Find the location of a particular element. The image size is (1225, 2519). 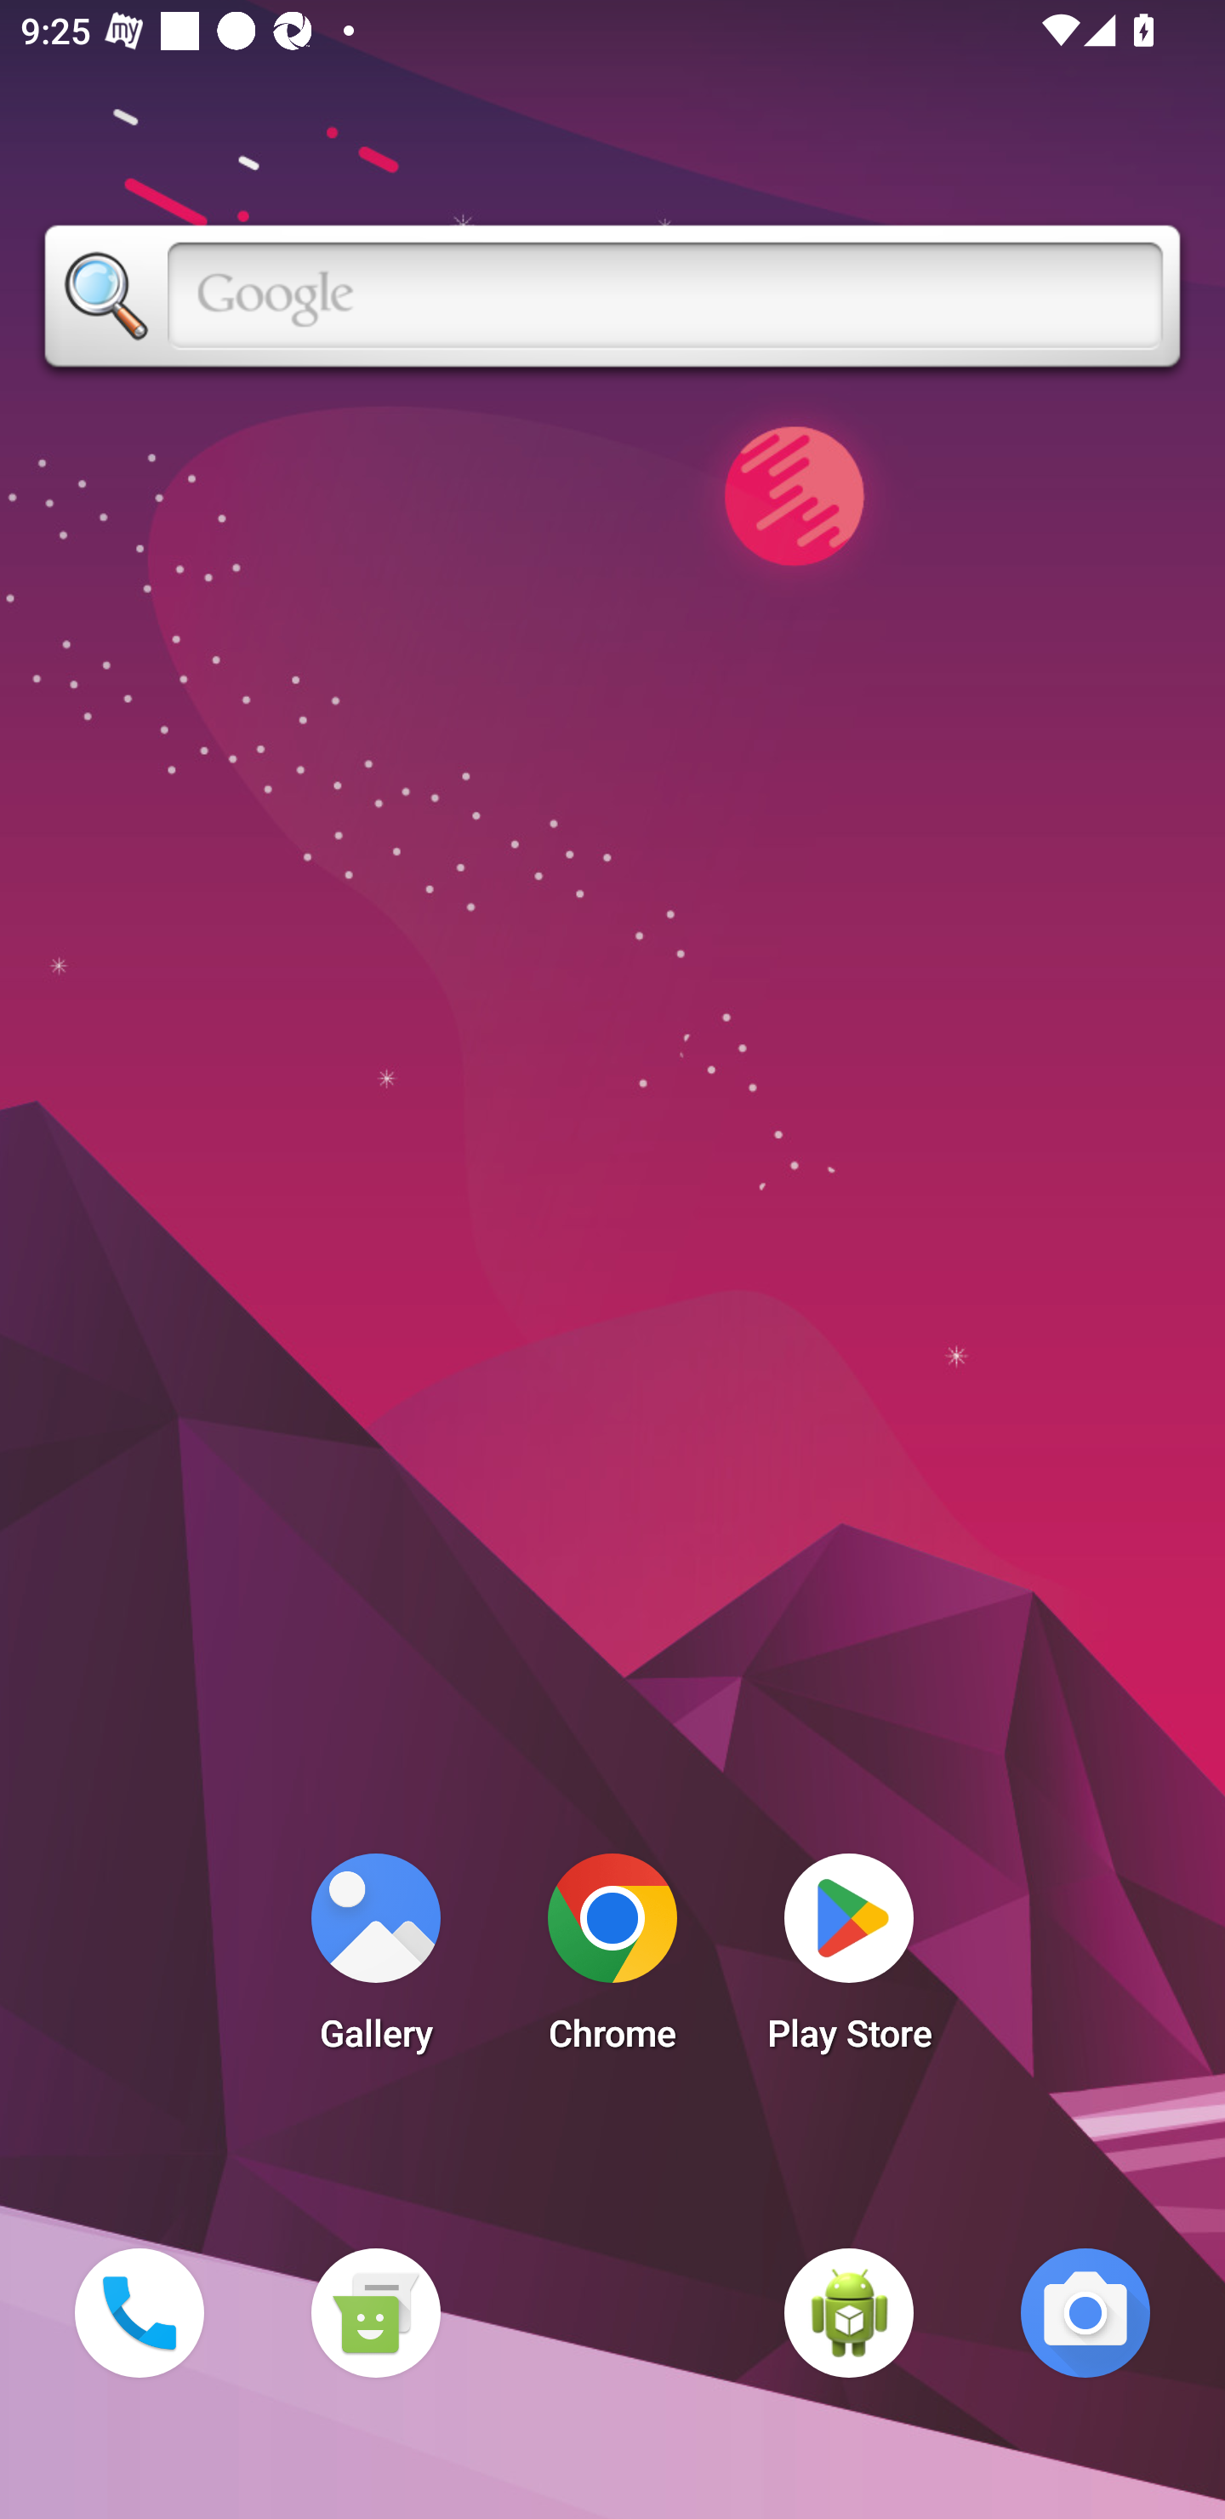

Chrome is located at coordinates (612, 1961).